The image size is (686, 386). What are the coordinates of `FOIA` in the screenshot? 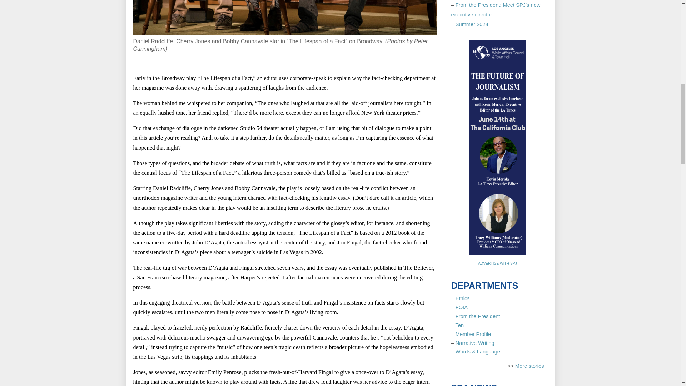 It's located at (462, 307).